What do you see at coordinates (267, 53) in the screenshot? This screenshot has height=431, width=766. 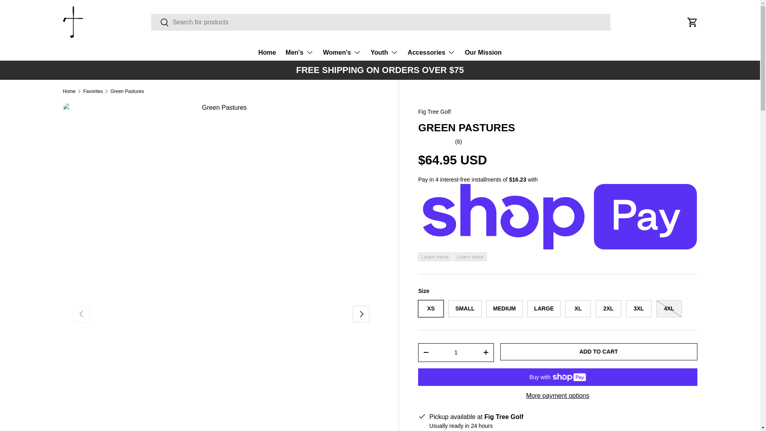 I see `Home` at bounding box center [267, 53].